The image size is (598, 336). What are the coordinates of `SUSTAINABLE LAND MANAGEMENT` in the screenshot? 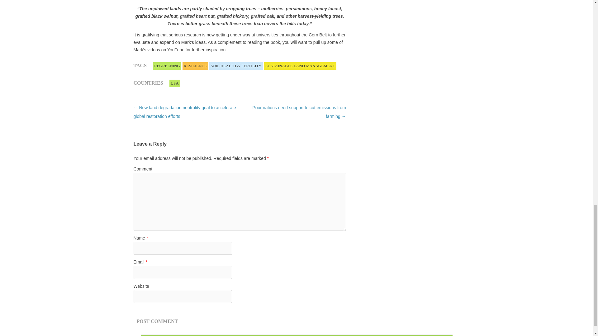 It's located at (300, 66).